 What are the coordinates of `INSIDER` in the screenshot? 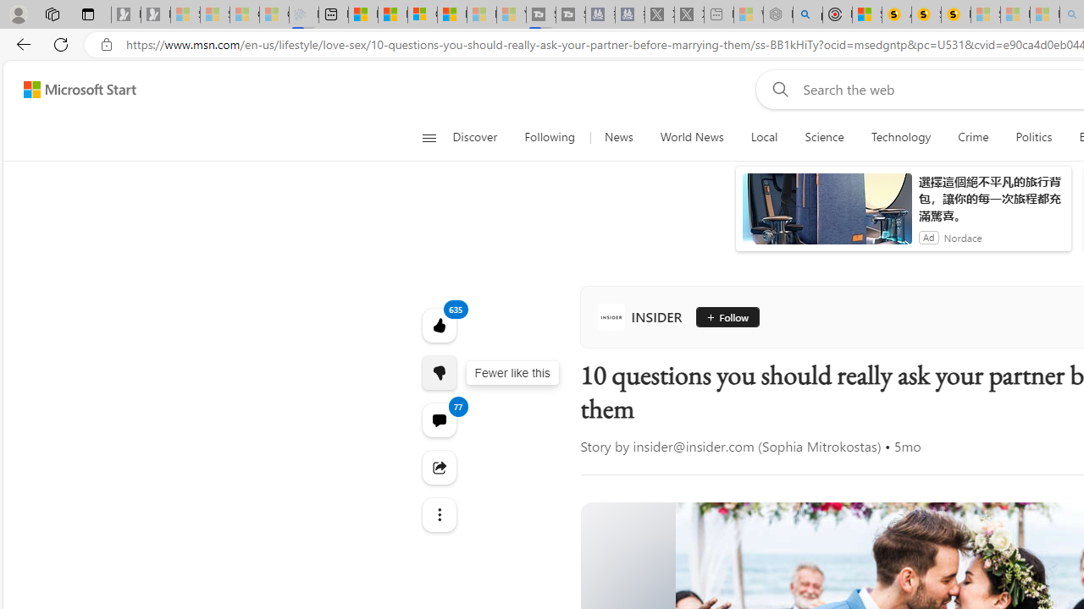 It's located at (644, 316).